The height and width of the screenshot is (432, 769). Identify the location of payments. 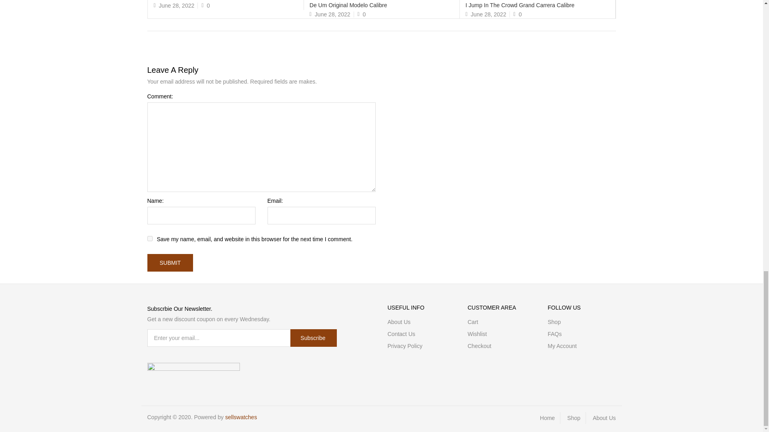
(194, 368).